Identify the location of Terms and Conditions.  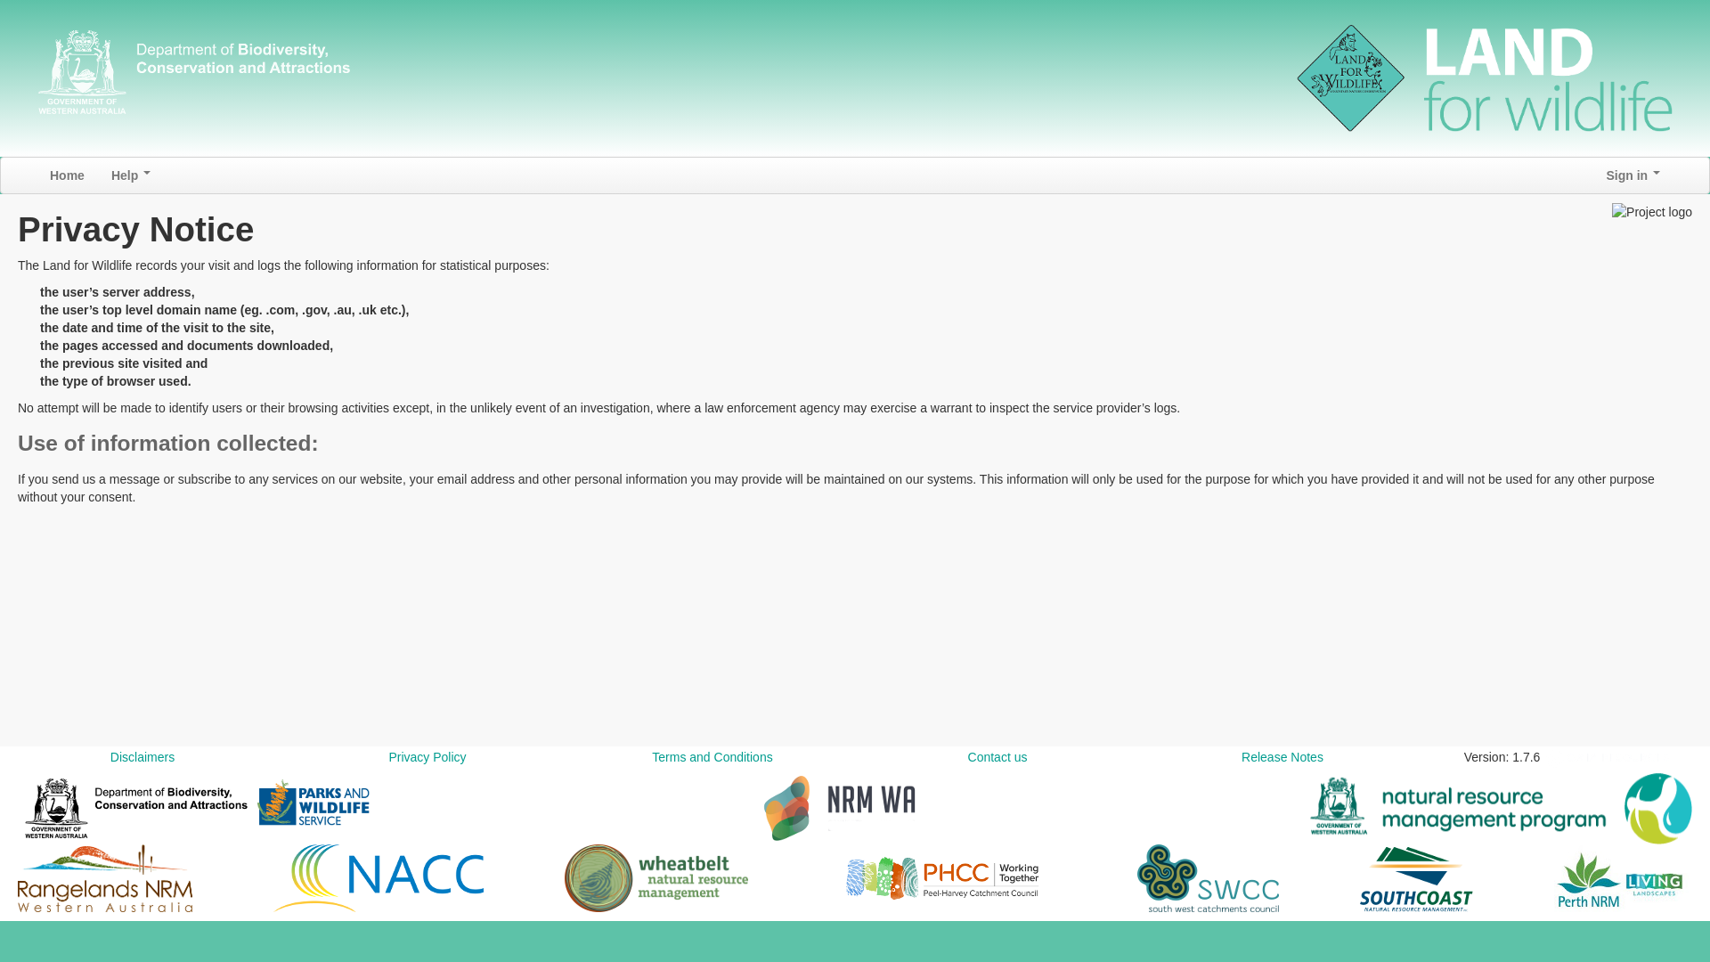
(712, 757).